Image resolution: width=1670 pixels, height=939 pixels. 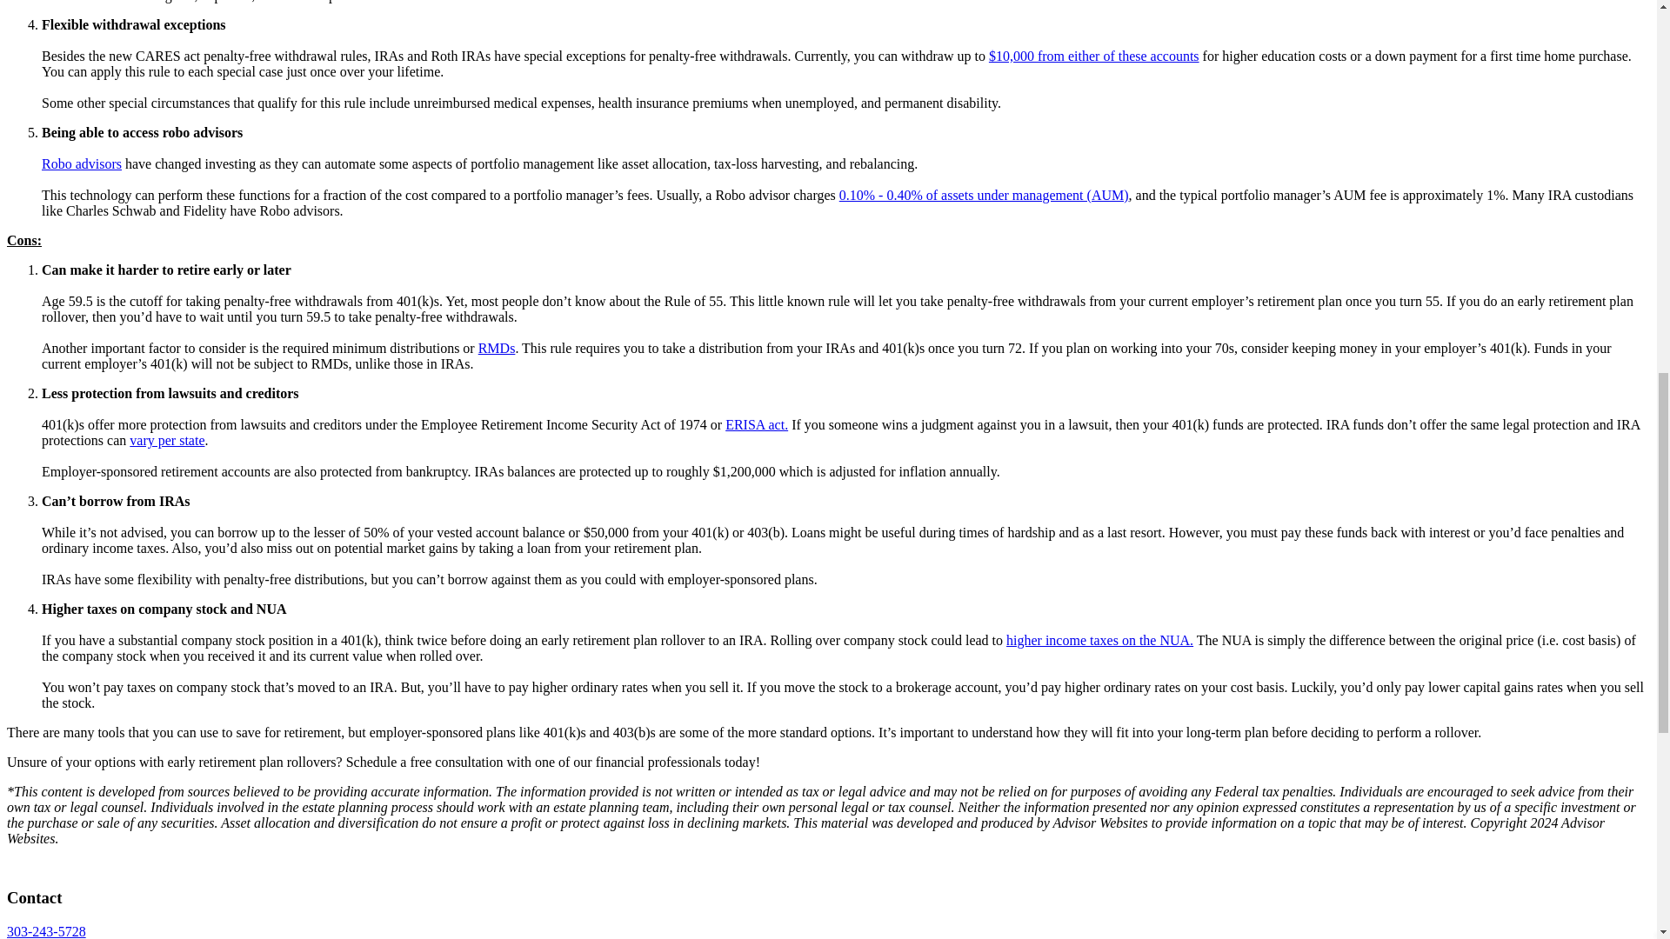 I want to click on Robo advisors, so click(x=82, y=164).